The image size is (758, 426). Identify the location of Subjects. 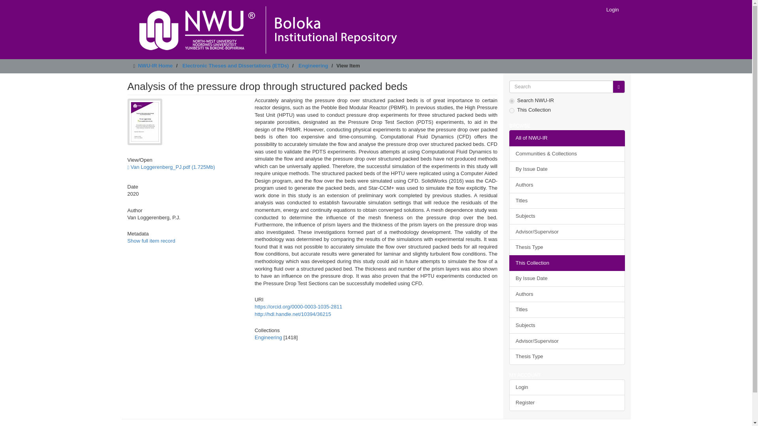
(567, 325).